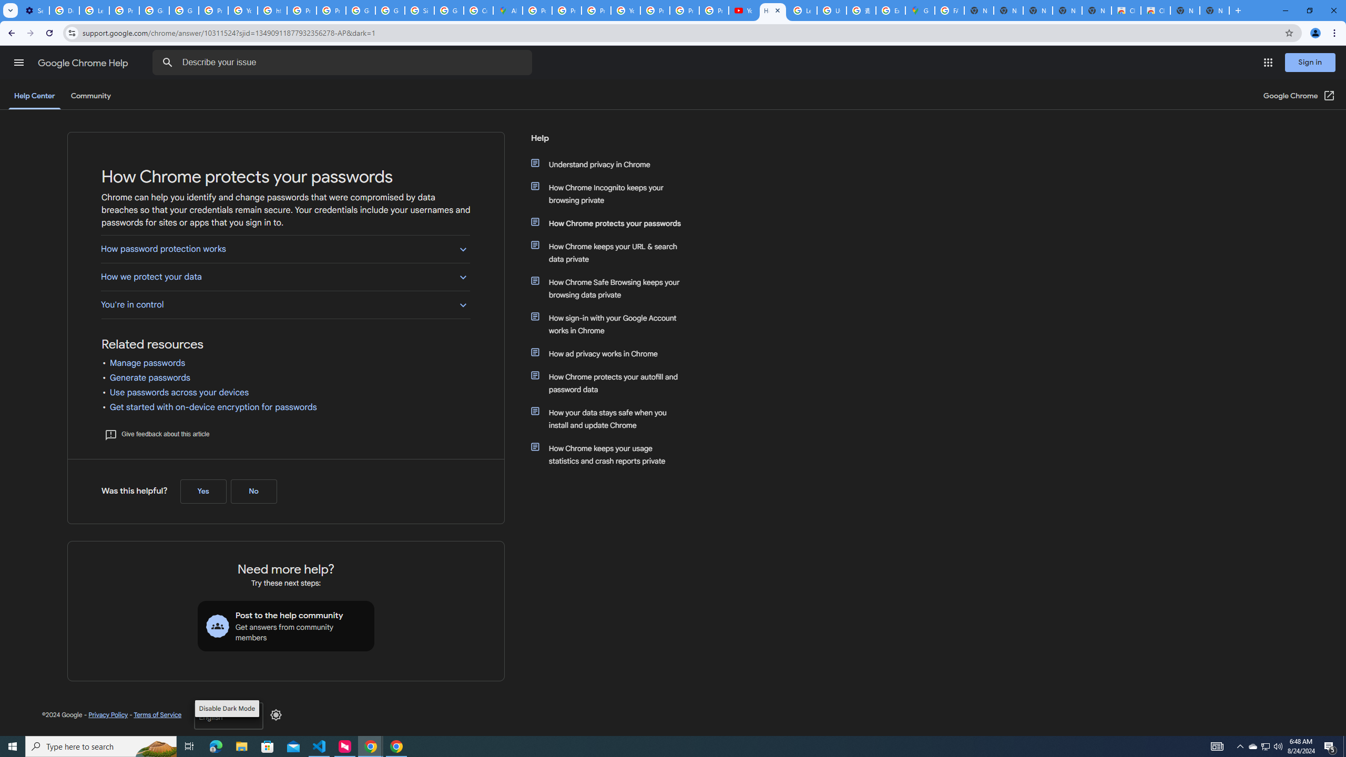  What do you see at coordinates (277, 715) in the screenshot?
I see `Disable Dark Mode` at bounding box center [277, 715].